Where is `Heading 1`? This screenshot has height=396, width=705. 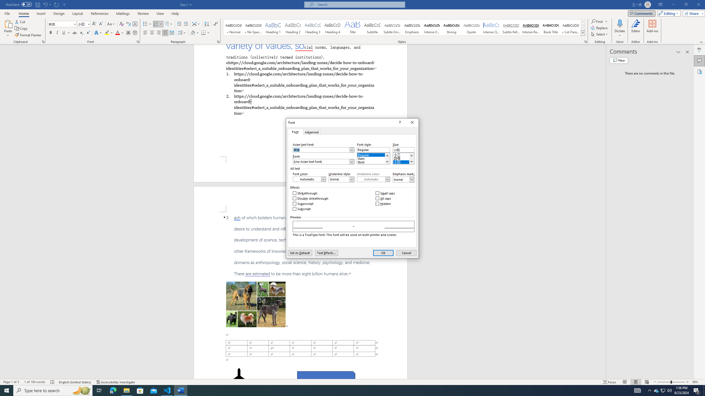
Heading 1 is located at coordinates (273, 28).